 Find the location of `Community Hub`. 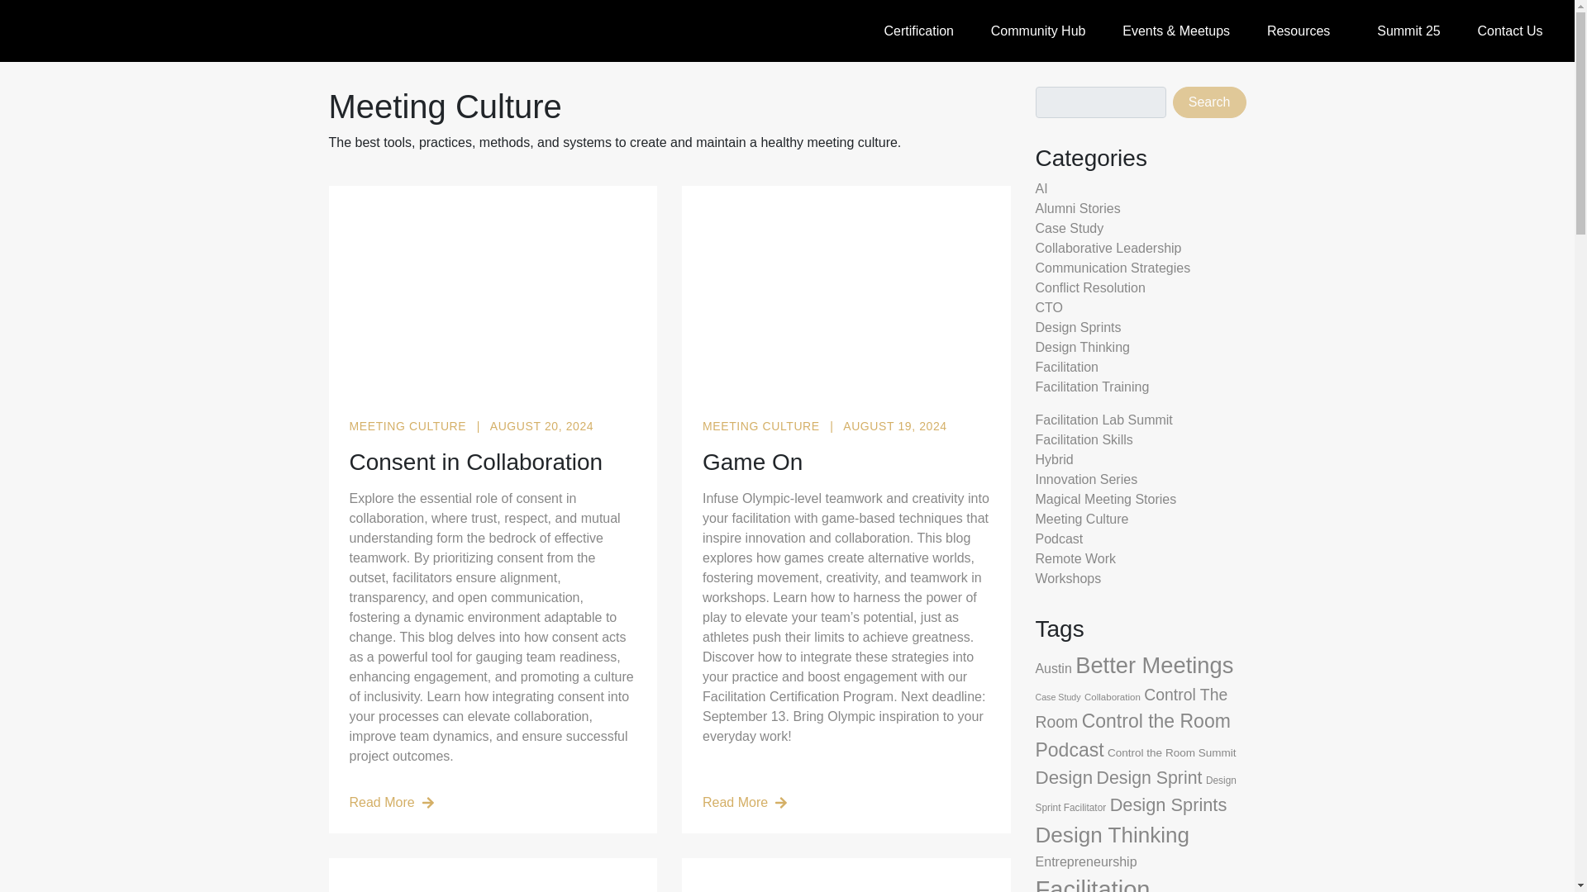

Community Hub is located at coordinates (1037, 31).